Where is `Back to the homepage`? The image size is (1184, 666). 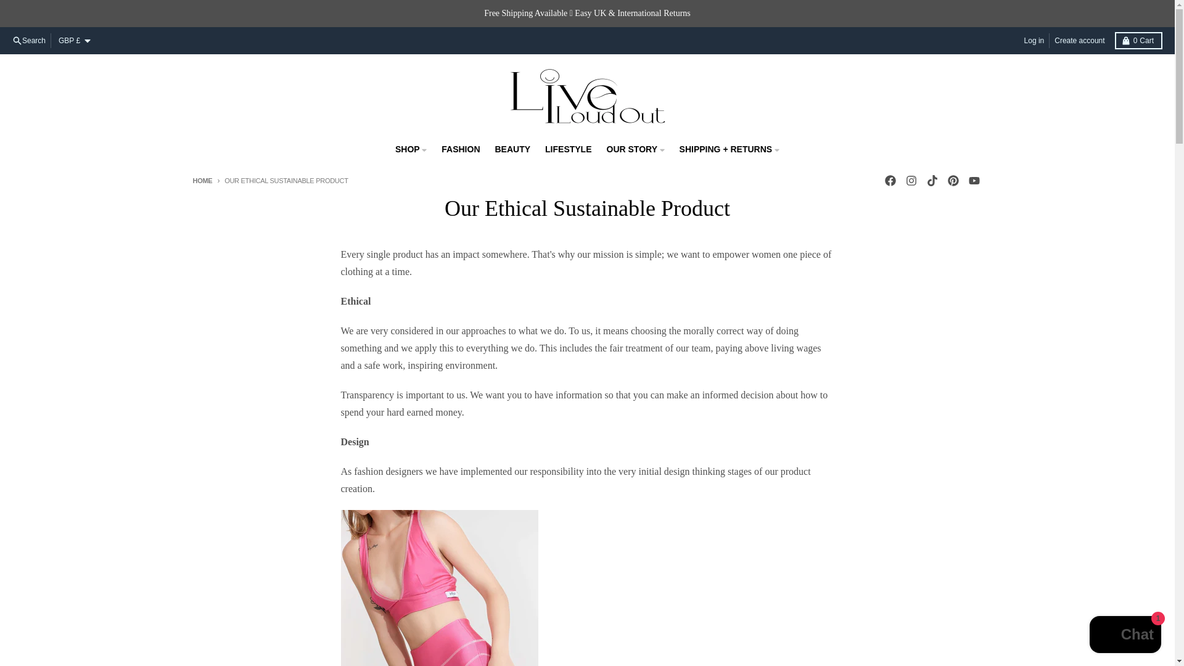
Back to the homepage is located at coordinates (1138, 40).